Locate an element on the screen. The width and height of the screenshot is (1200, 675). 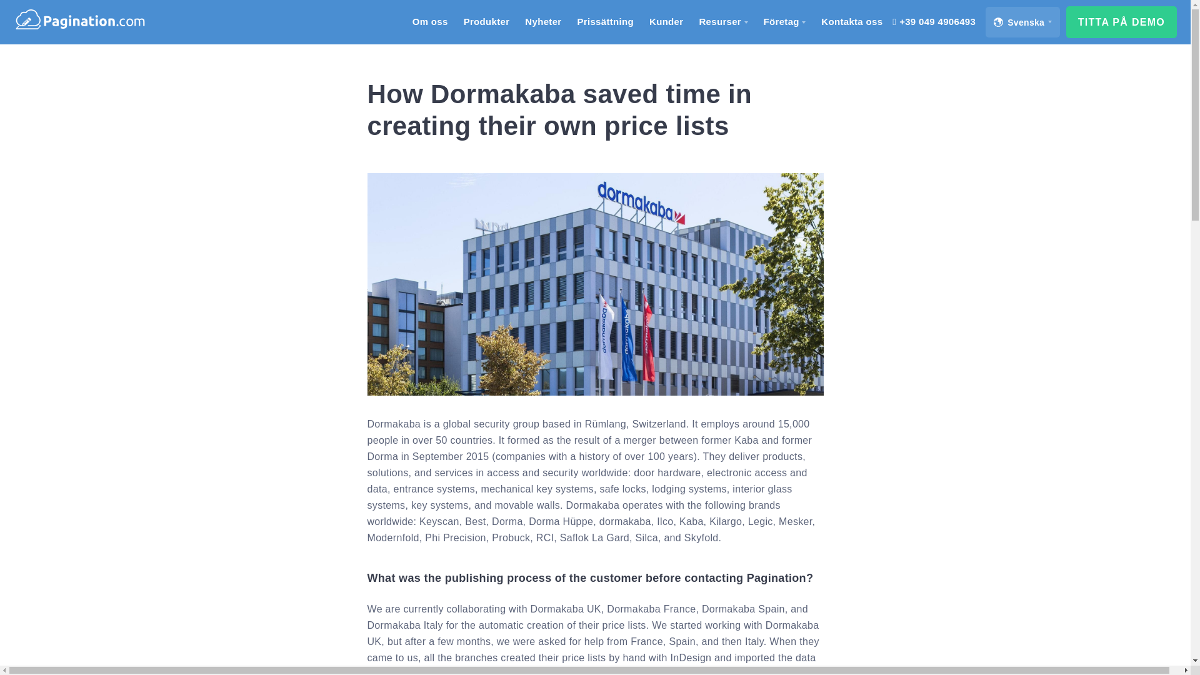
Nyheter is located at coordinates (543, 22).